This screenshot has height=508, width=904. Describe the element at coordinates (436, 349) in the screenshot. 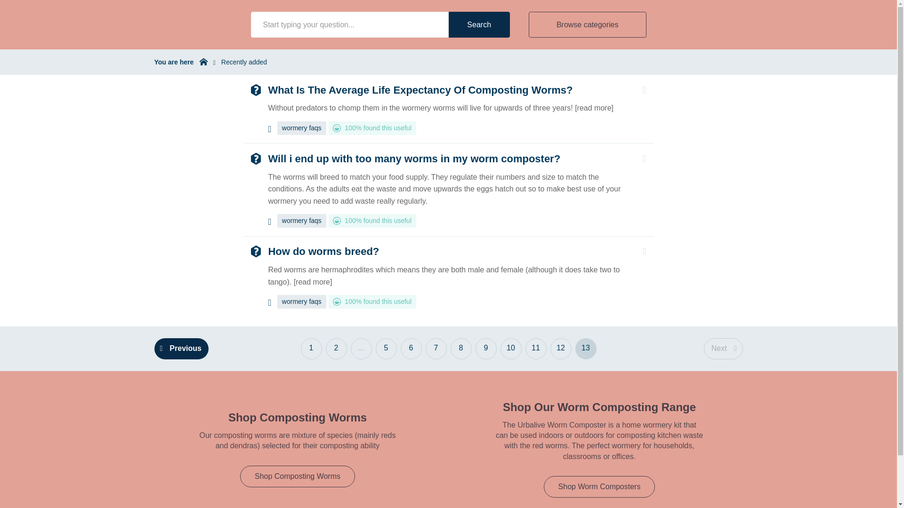

I see `7` at that location.